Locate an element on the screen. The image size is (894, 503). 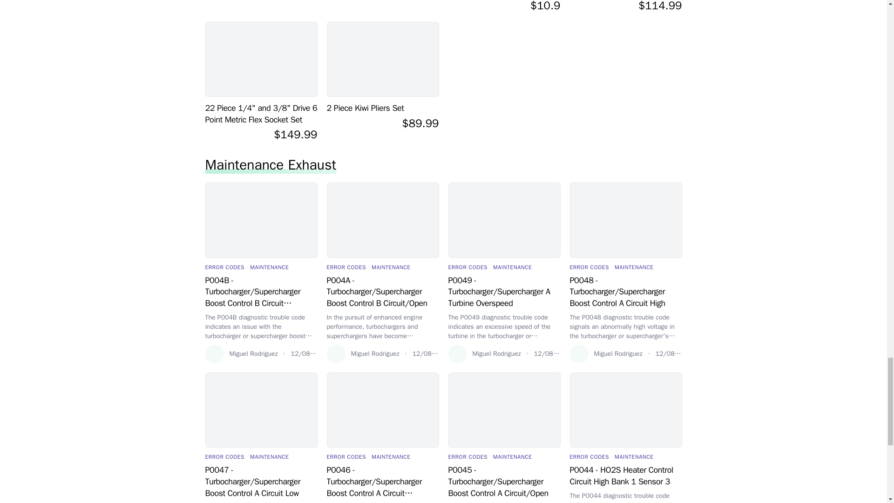
Maintenance is located at coordinates (269, 267).